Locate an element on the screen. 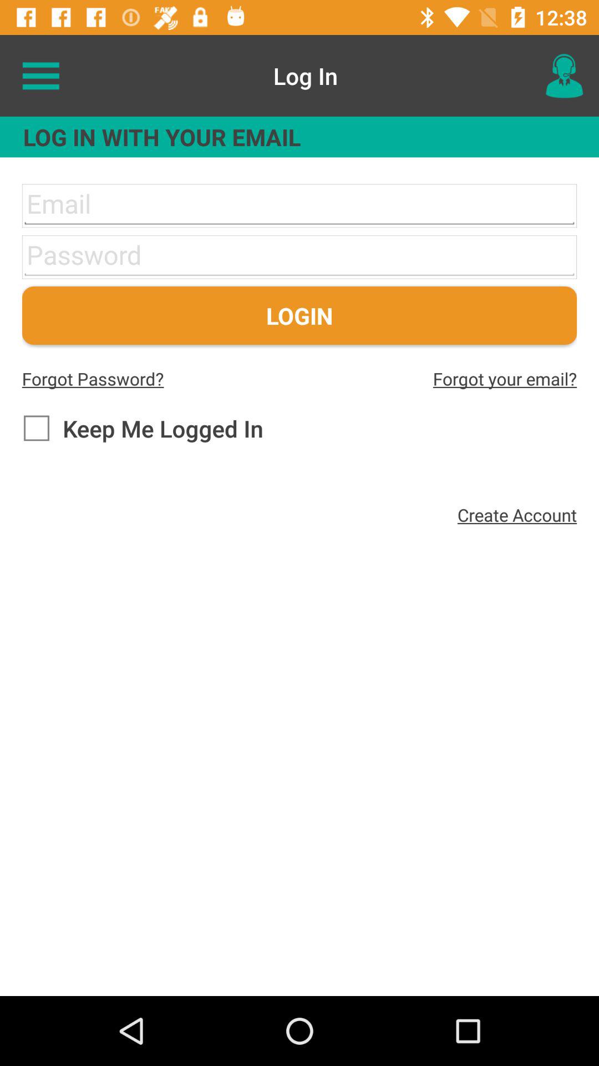 This screenshot has width=599, height=1066. turn on item next to the log in icon is located at coordinates (564, 76).